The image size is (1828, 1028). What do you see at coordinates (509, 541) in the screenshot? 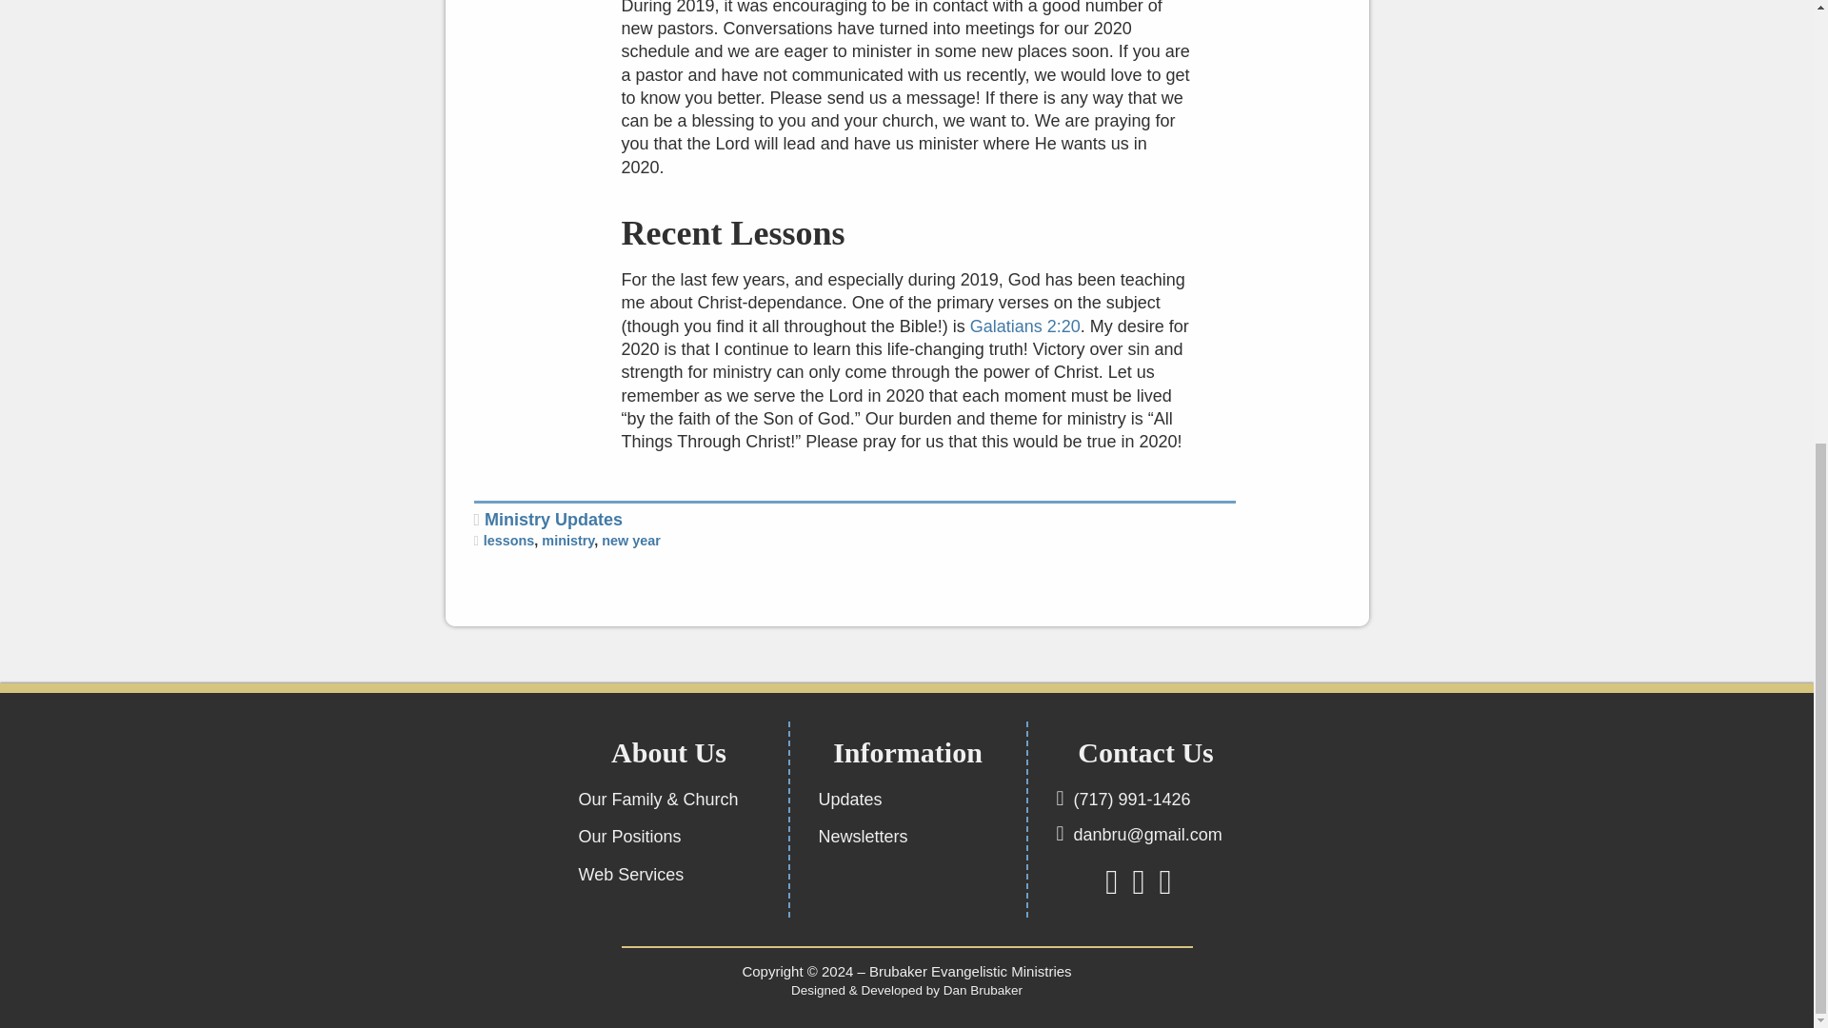
I see `lessons` at bounding box center [509, 541].